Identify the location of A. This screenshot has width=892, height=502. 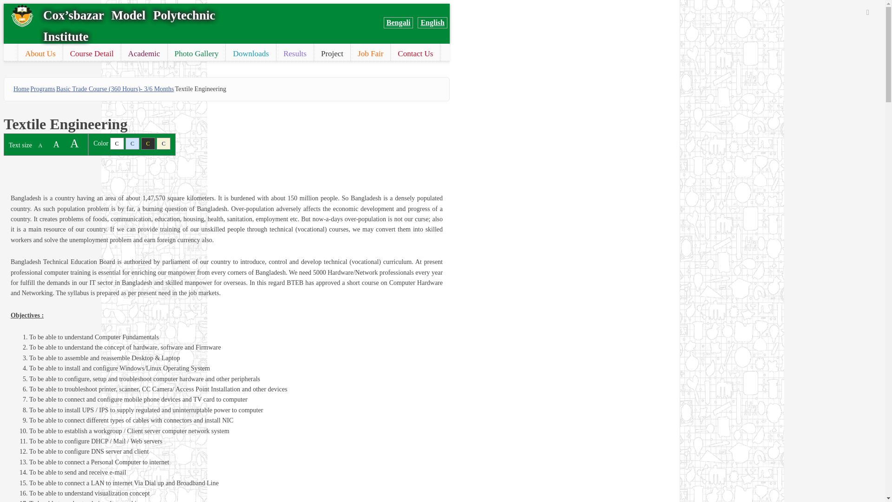
(57, 145).